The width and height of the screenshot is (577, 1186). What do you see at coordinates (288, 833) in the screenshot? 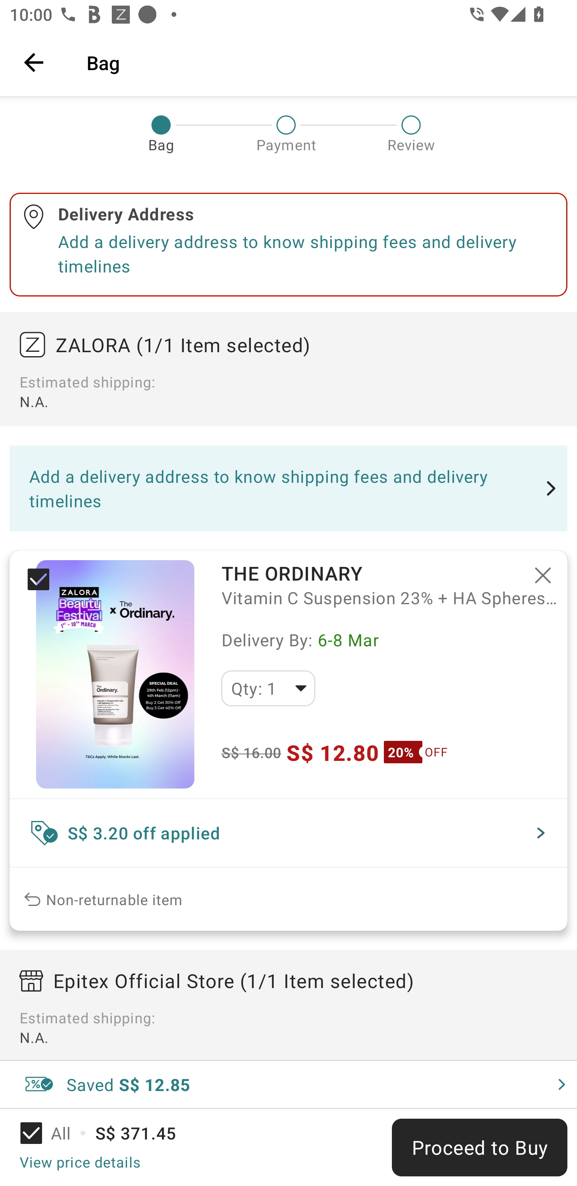
I see `S$ 3.20 off applied` at bounding box center [288, 833].